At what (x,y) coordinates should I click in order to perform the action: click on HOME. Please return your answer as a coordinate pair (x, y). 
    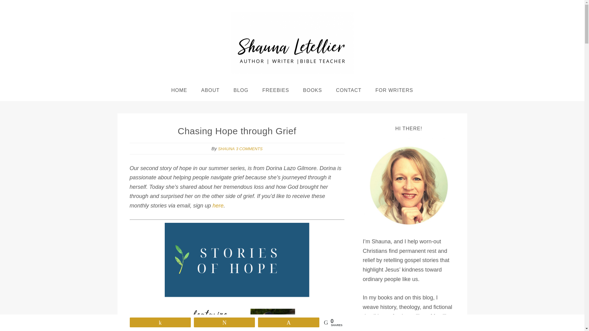
    Looking at the image, I should click on (179, 90).